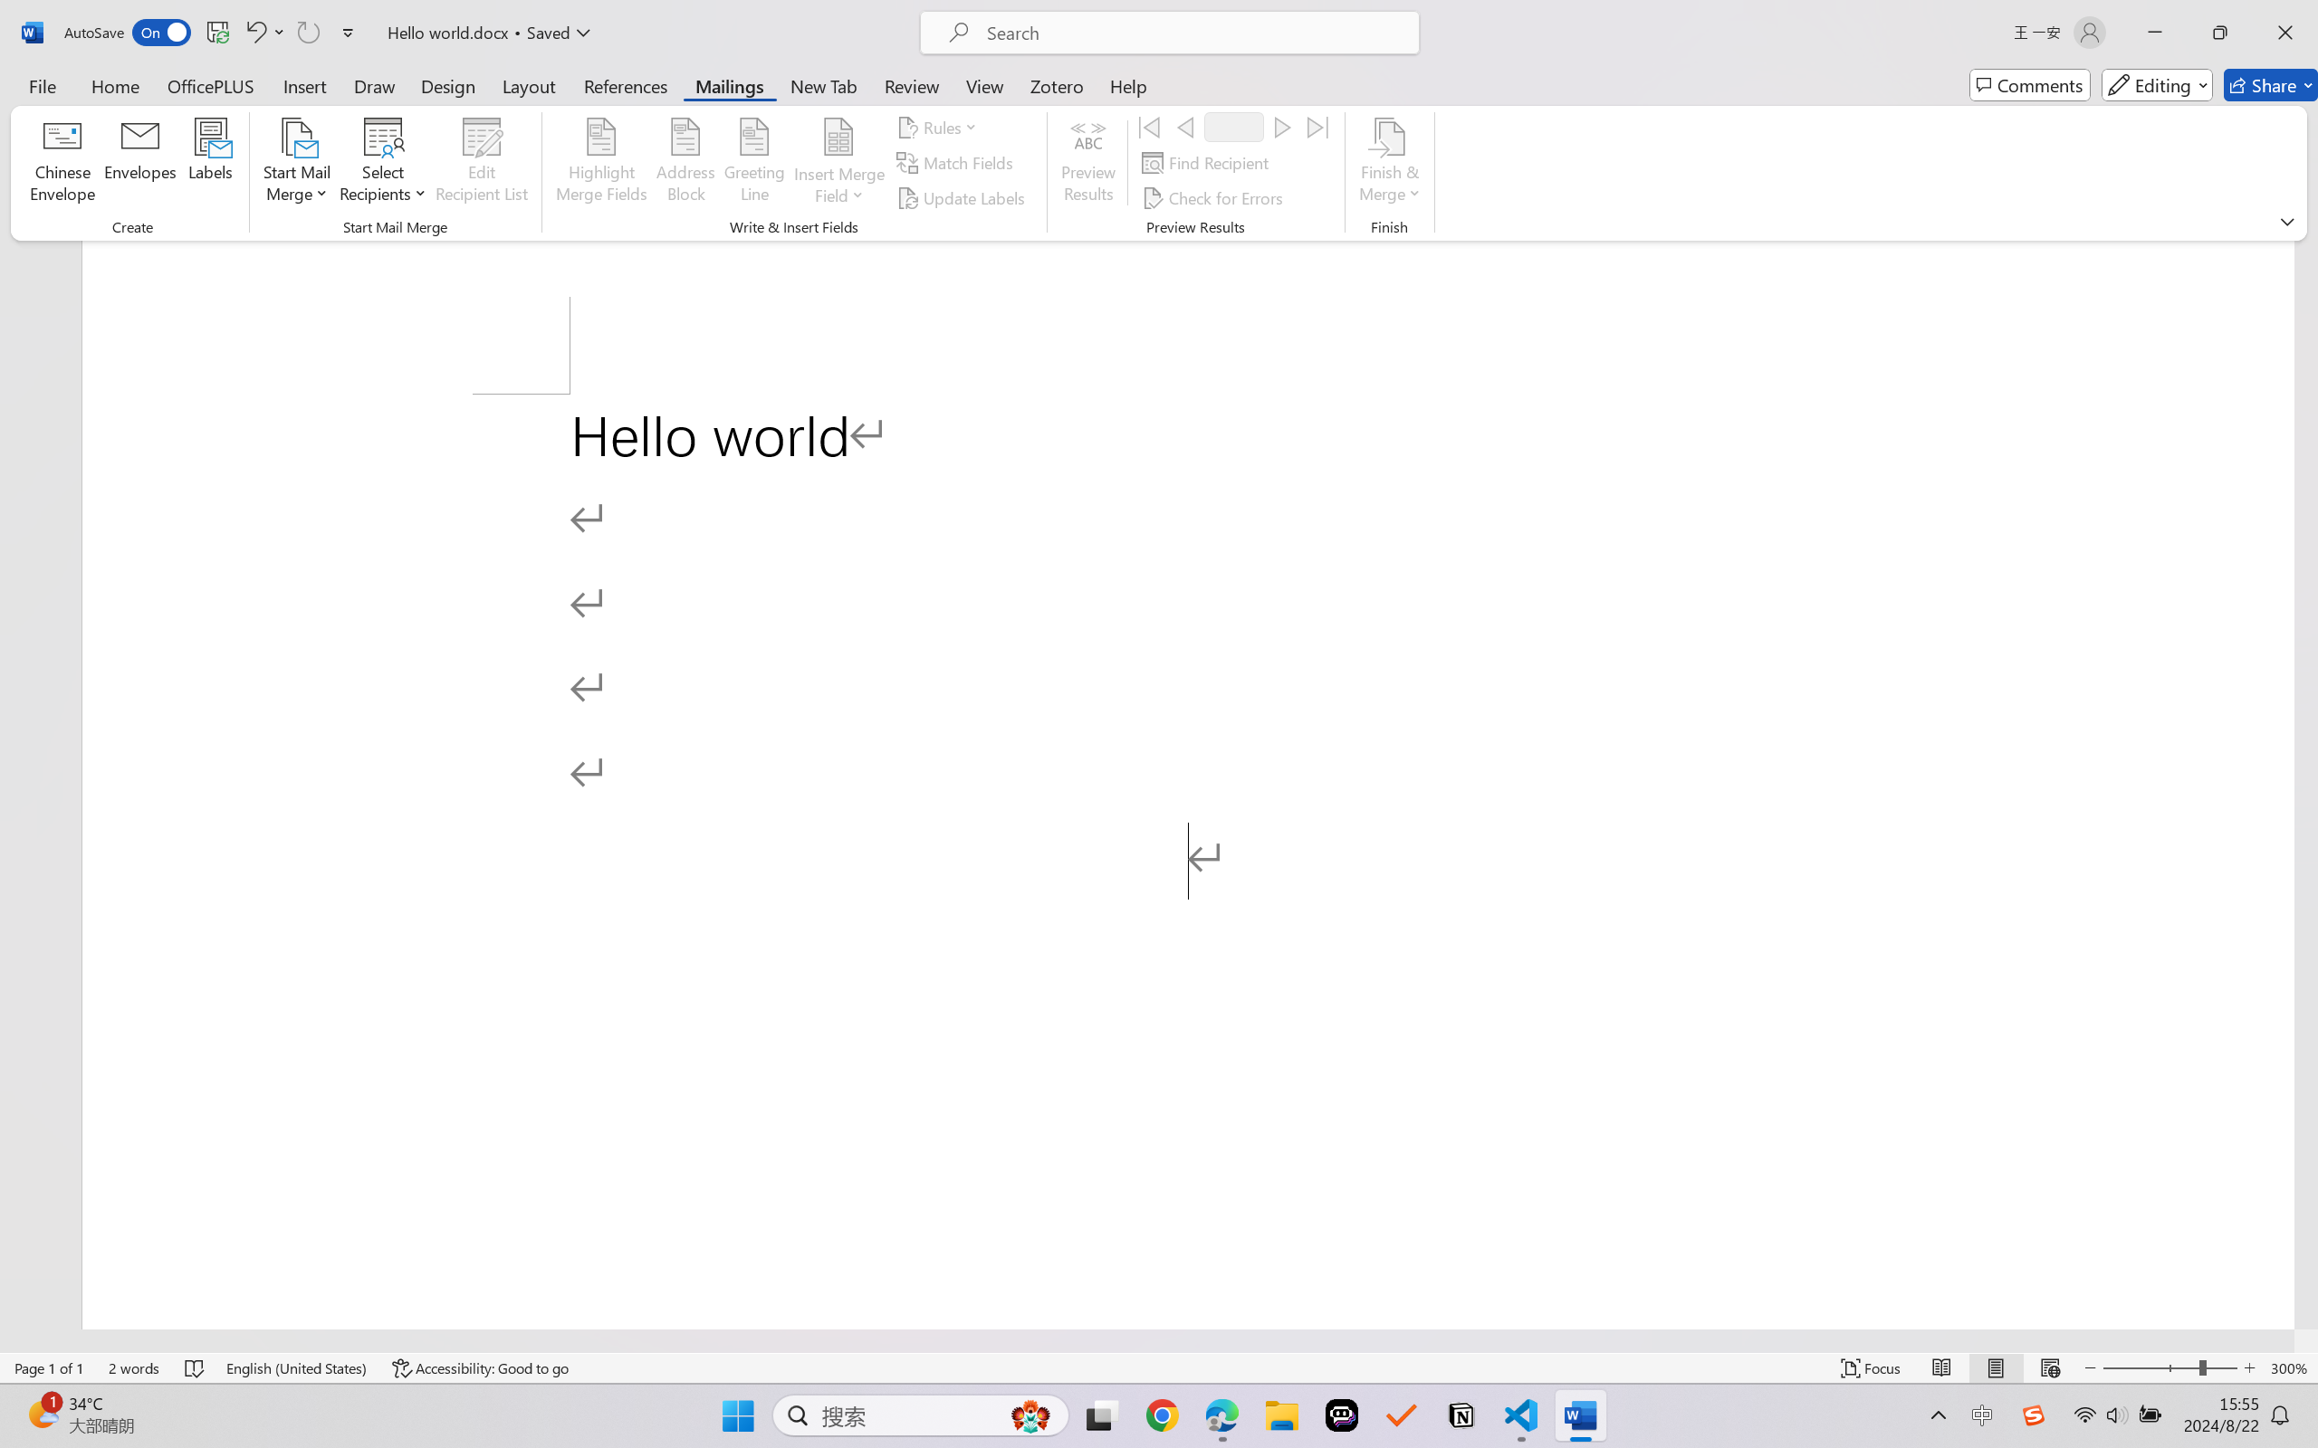  What do you see at coordinates (838, 163) in the screenshot?
I see `Insert Merge Field` at bounding box center [838, 163].